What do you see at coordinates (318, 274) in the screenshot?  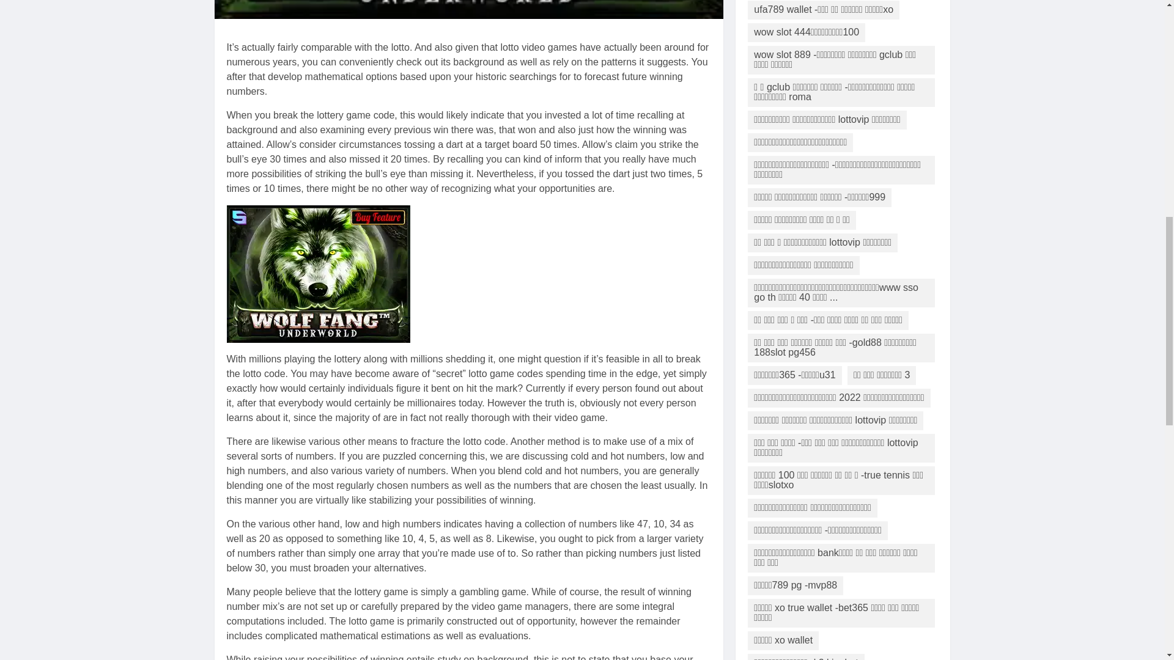 I see `How to Bypass the 2011 New York City Marathon Lottery` at bounding box center [318, 274].